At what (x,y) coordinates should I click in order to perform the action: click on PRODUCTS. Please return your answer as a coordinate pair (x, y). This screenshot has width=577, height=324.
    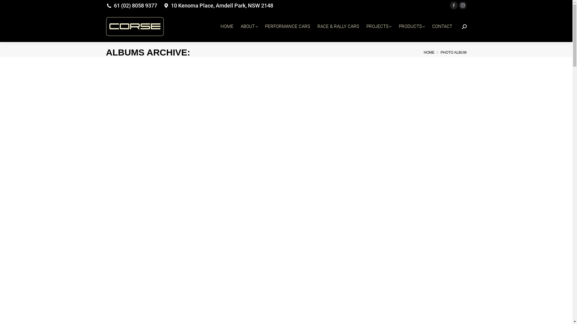
    Looking at the image, I should click on (412, 26).